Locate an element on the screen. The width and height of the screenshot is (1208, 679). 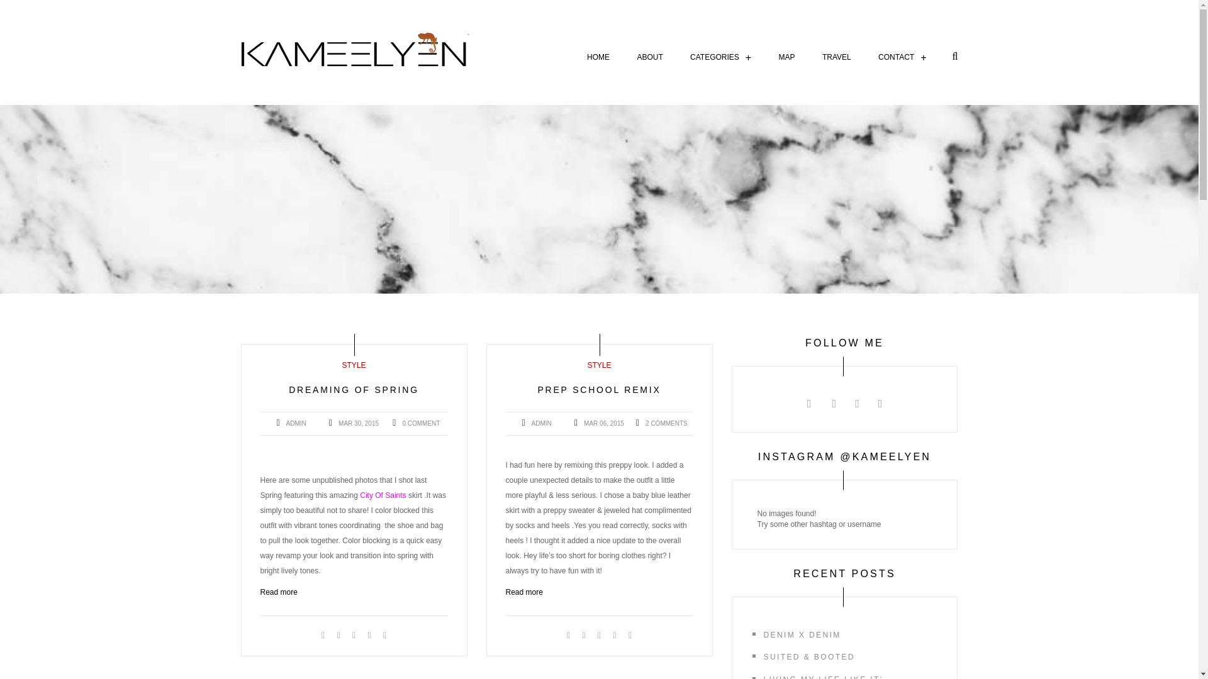
MAR 30, 2015 is located at coordinates (604, 424).